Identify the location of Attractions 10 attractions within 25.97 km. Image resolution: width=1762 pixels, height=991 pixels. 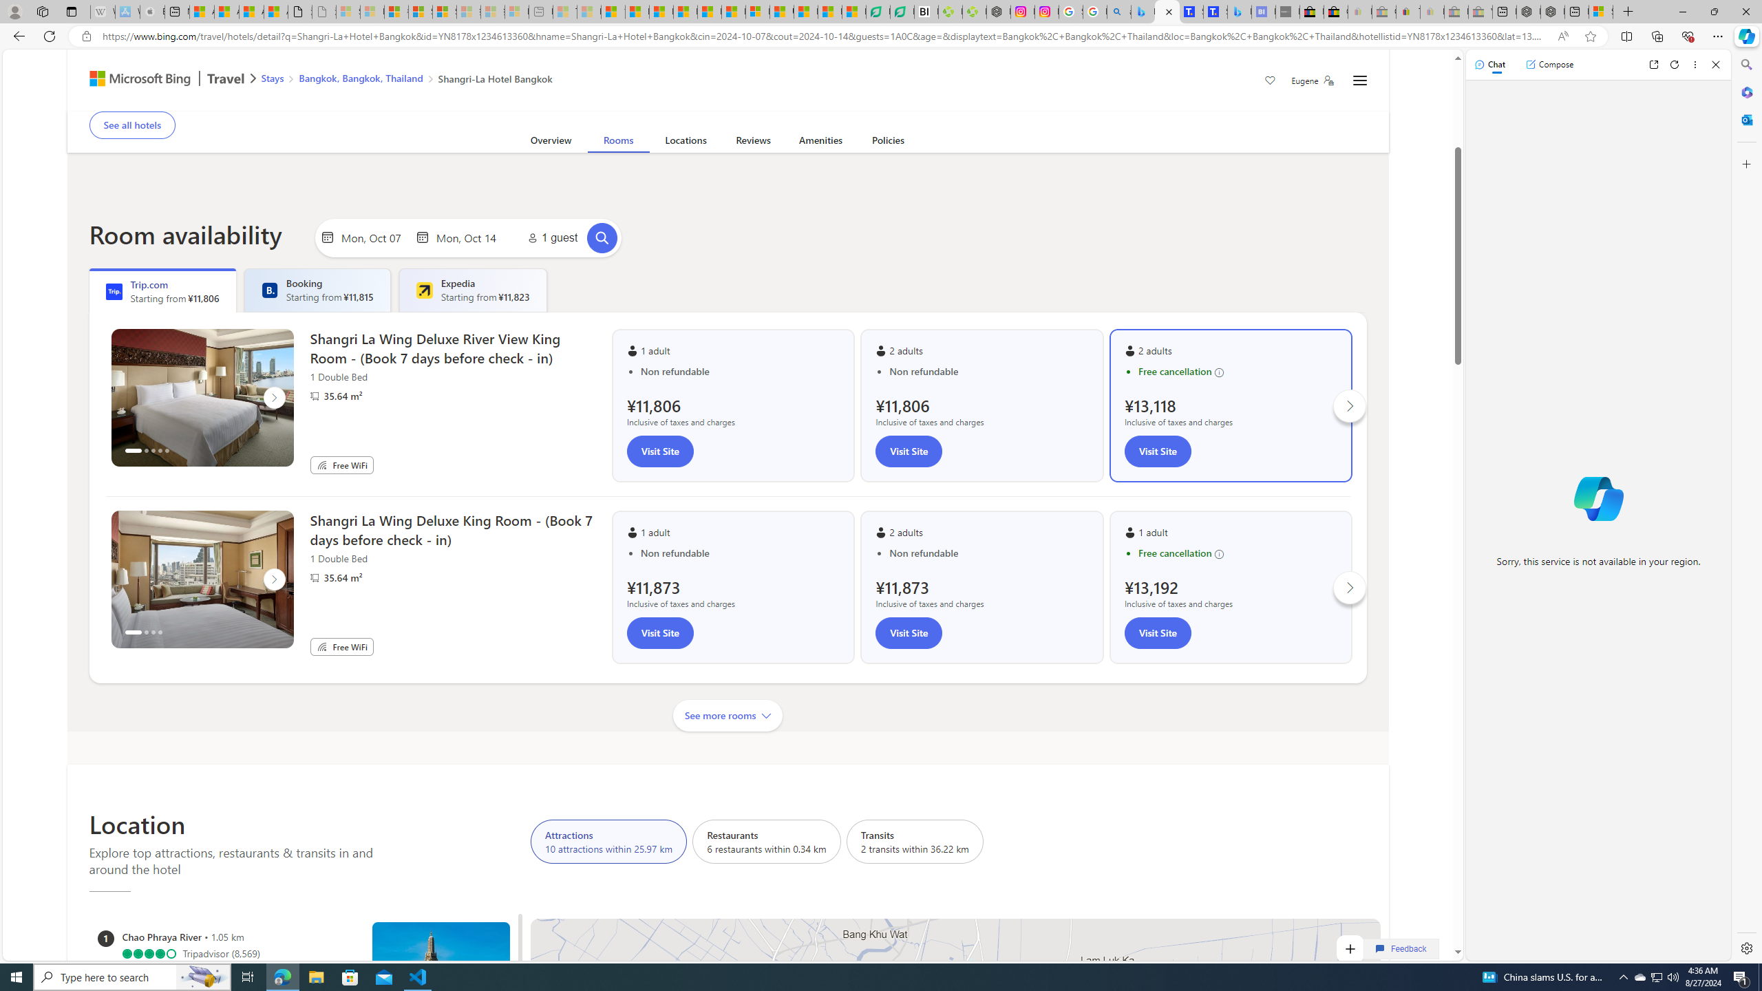
(608, 841).